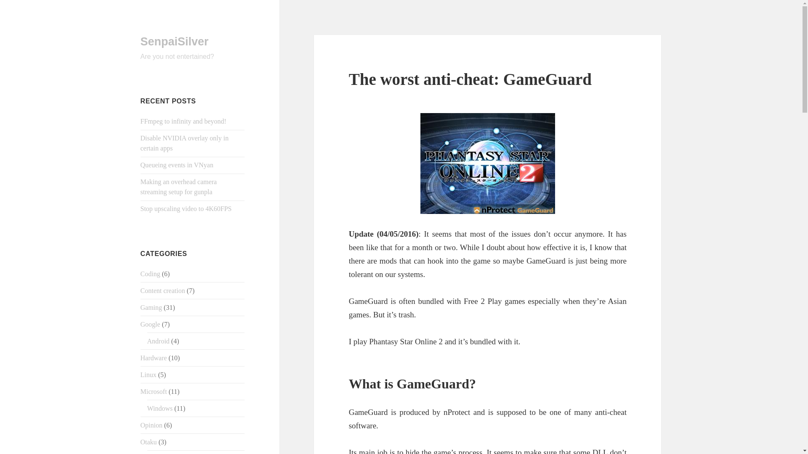  What do you see at coordinates (149, 442) in the screenshot?
I see `Otaku` at bounding box center [149, 442].